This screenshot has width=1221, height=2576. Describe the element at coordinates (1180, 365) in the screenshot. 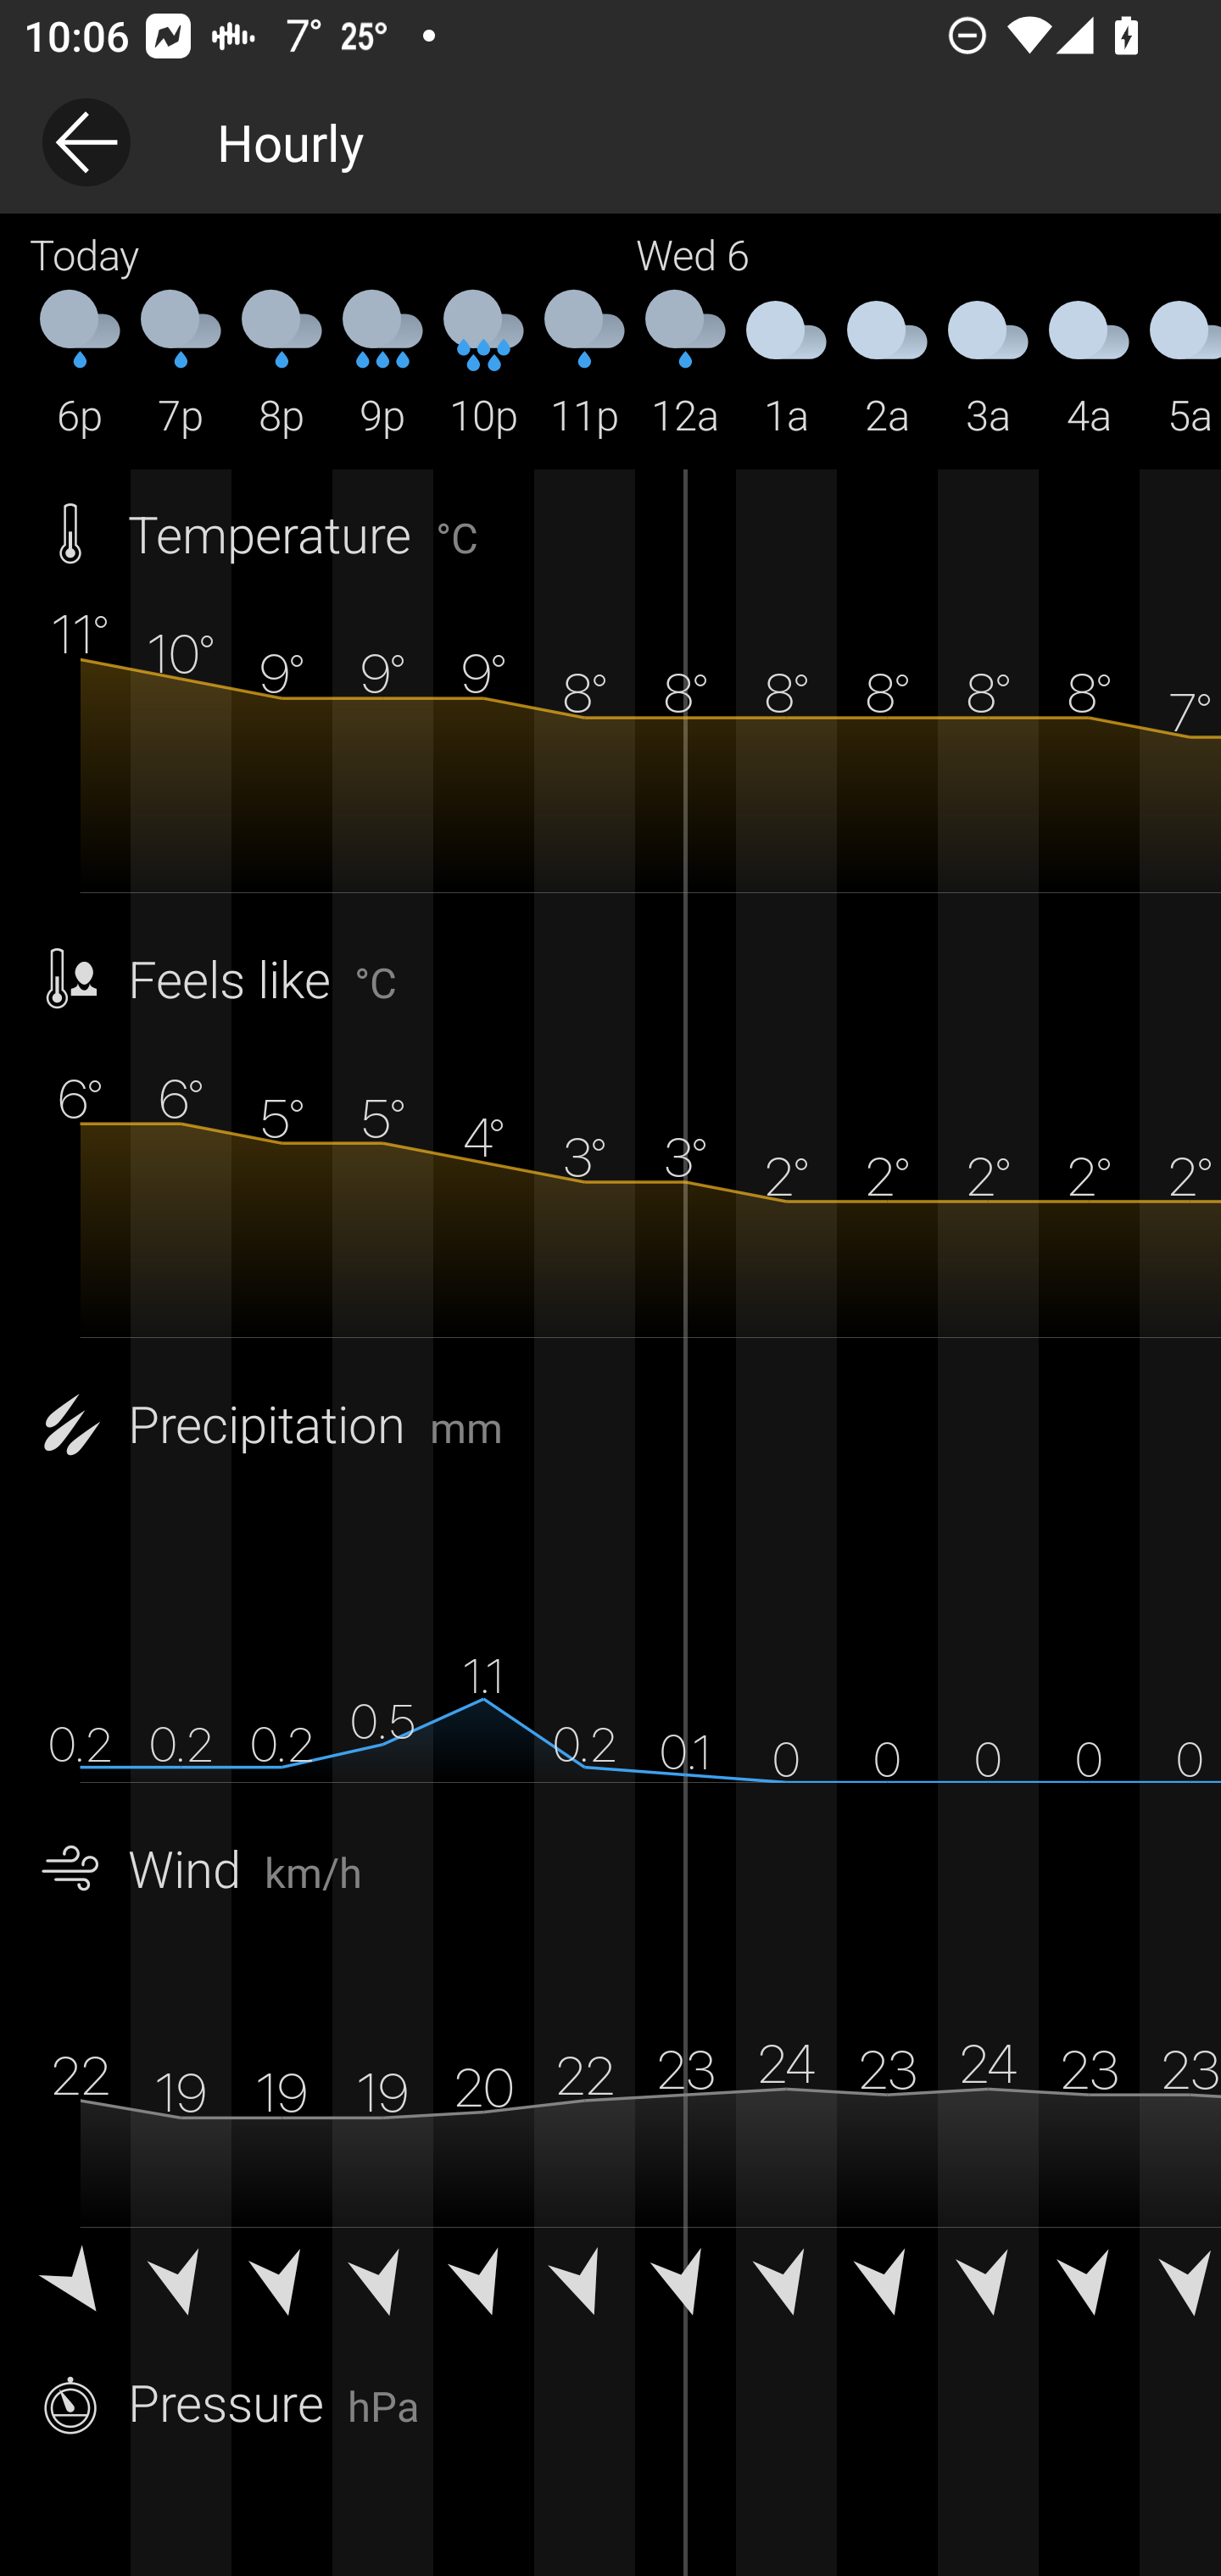

I see `5a` at that location.